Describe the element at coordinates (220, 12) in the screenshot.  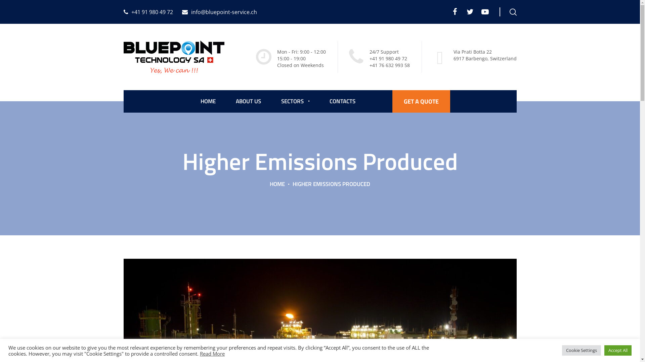
I see `info@bluepoint-service.ch` at that location.